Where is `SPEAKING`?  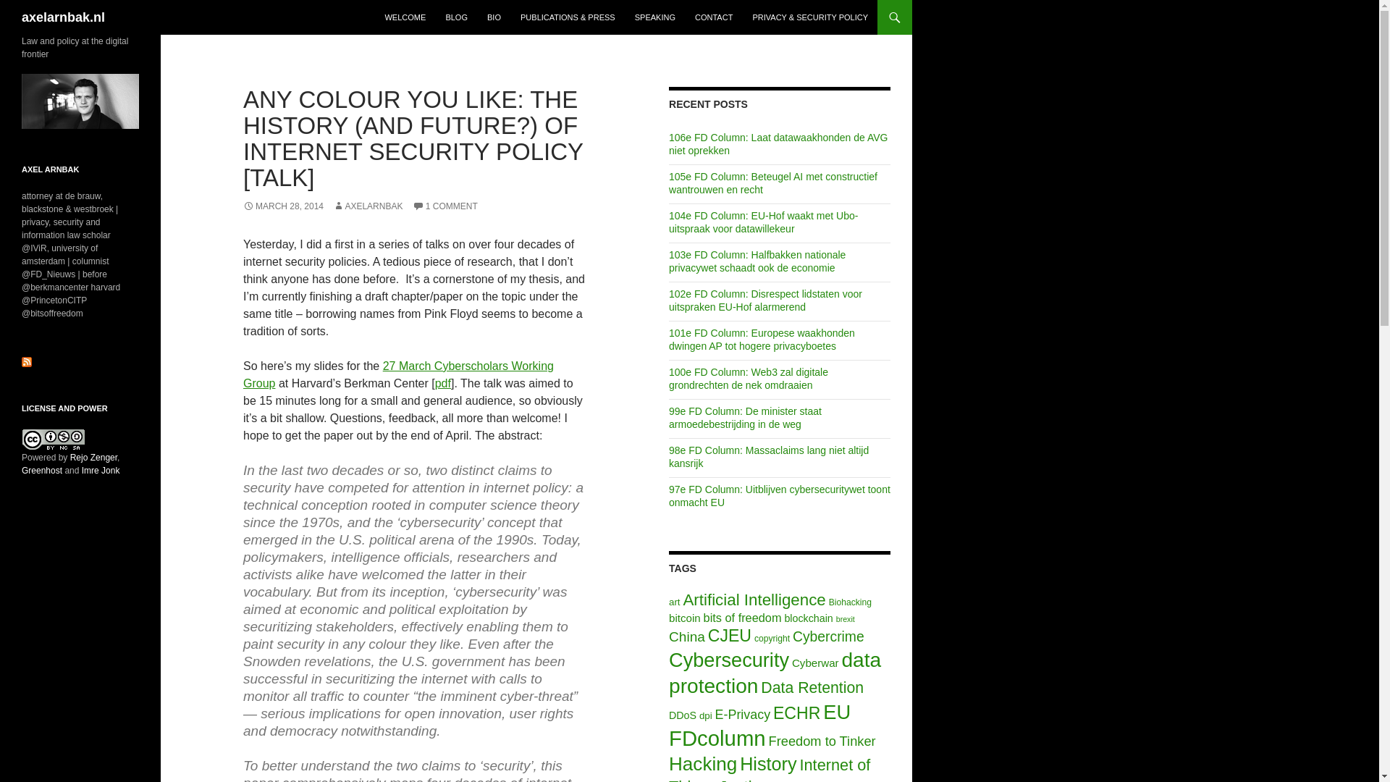 SPEAKING is located at coordinates (654, 17).